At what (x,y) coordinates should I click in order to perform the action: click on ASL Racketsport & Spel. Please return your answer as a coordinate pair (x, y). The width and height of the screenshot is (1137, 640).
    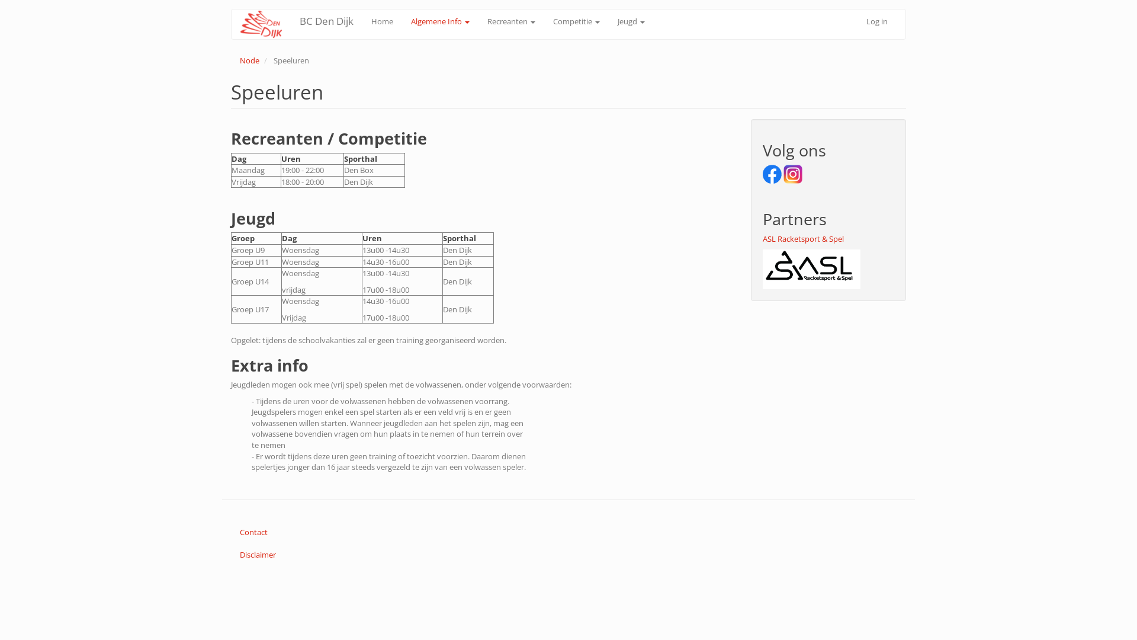
    Looking at the image, I should click on (803, 239).